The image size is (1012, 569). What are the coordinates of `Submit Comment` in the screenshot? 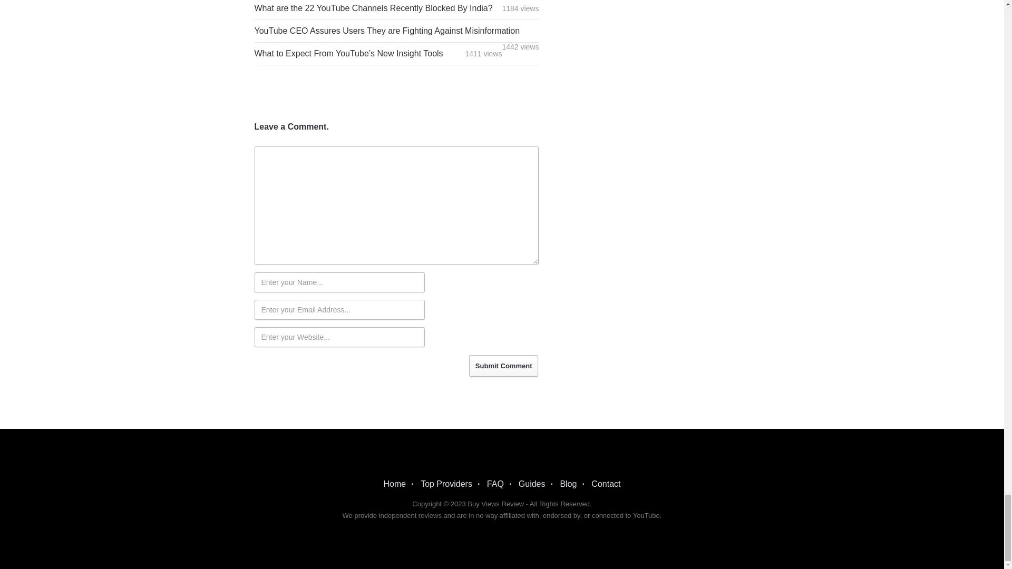 It's located at (504, 366).